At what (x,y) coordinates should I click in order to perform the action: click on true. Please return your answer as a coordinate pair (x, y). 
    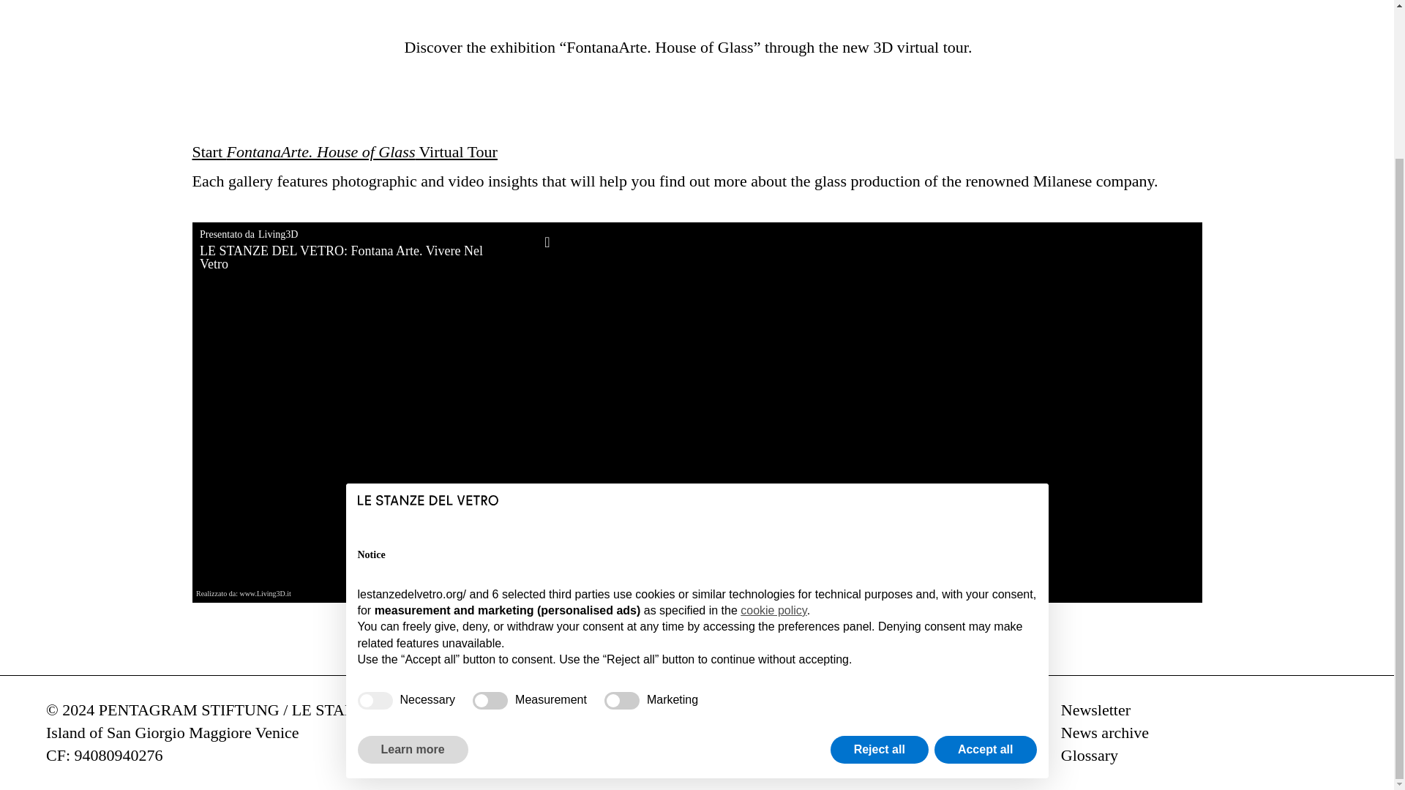
    Looking at the image, I should click on (374, 512).